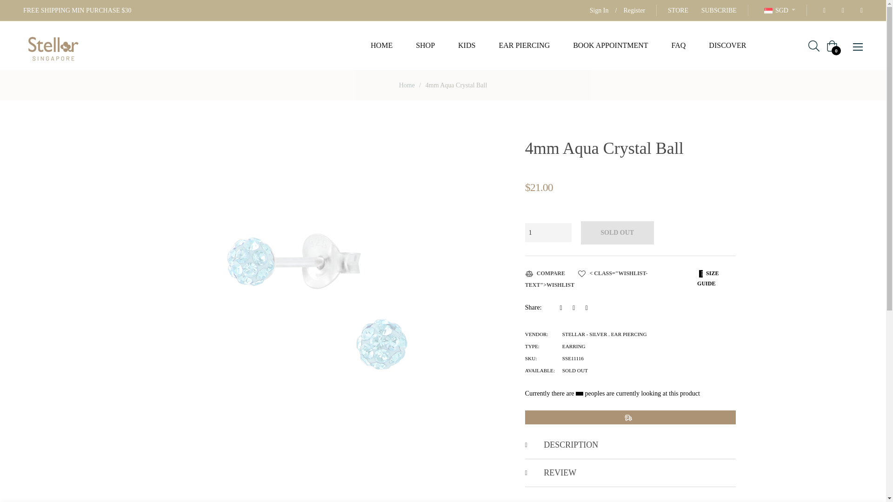  I want to click on Currencies, so click(780, 10).